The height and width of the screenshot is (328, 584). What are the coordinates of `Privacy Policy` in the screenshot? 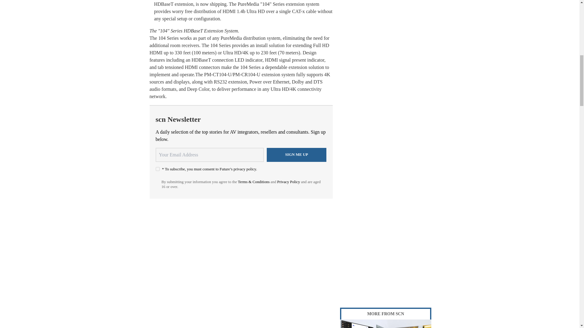 It's located at (288, 182).